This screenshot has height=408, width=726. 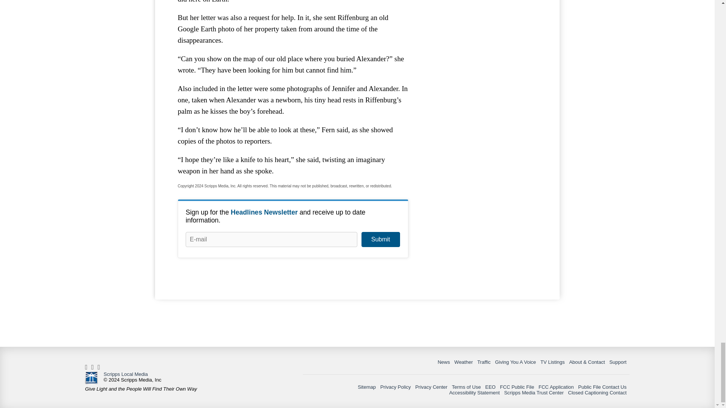 What do you see at coordinates (380, 240) in the screenshot?
I see `Submit` at bounding box center [380, 240].